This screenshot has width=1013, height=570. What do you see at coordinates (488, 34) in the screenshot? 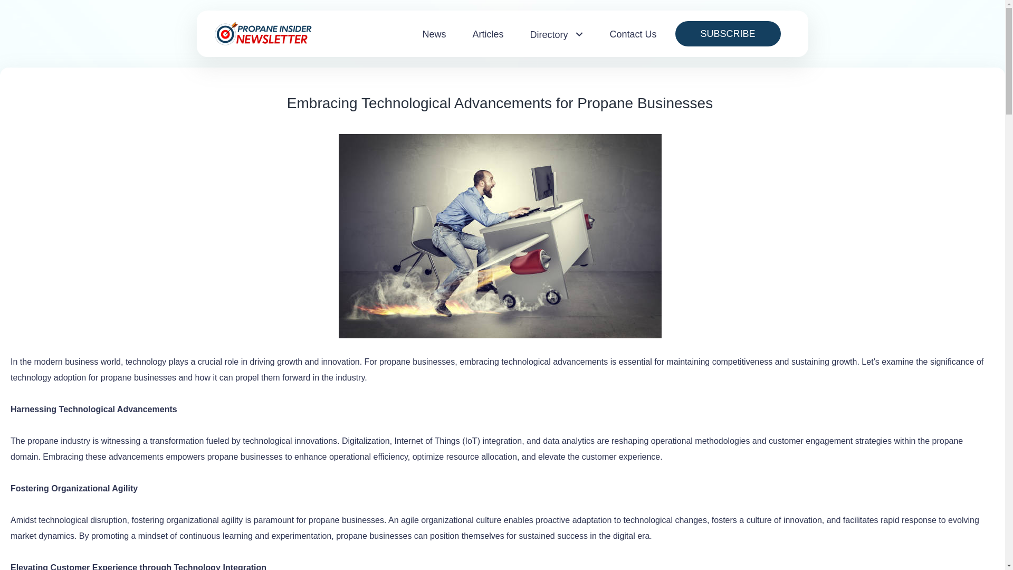
I see `Articles` at bounding box center [488, 34].